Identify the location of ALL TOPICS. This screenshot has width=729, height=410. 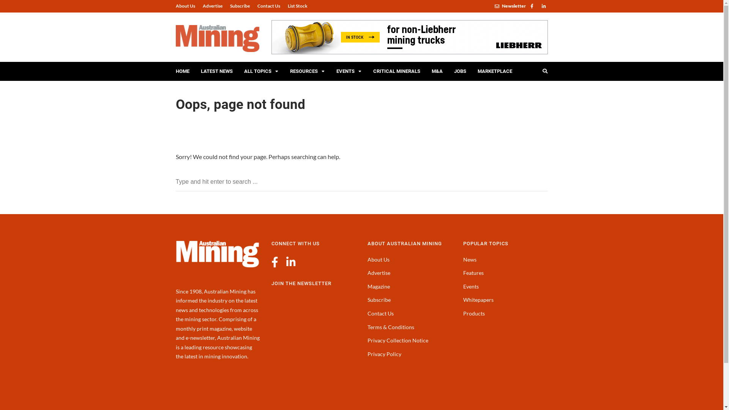
(261, 71).